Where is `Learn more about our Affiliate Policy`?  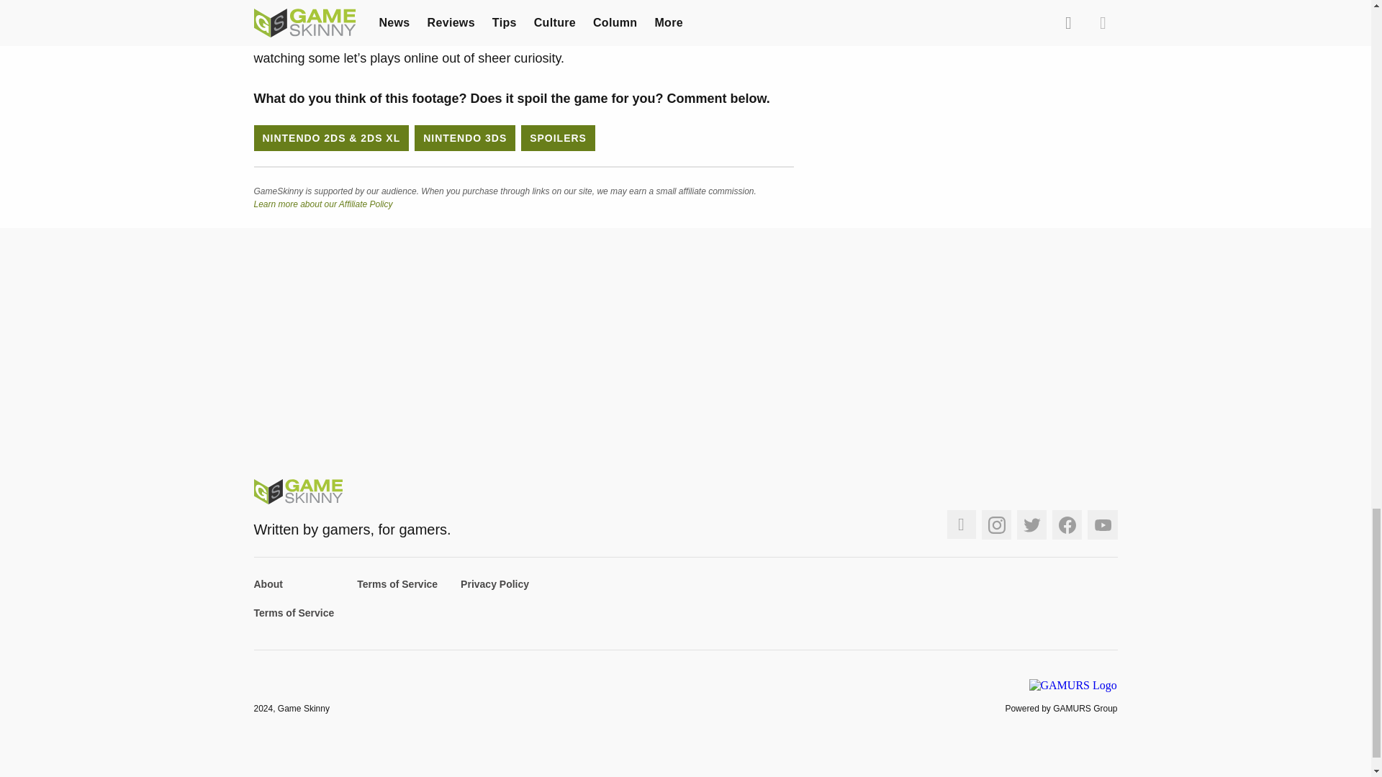 Learn more about our Affiliate Policy is located at coordinates (322, 204).